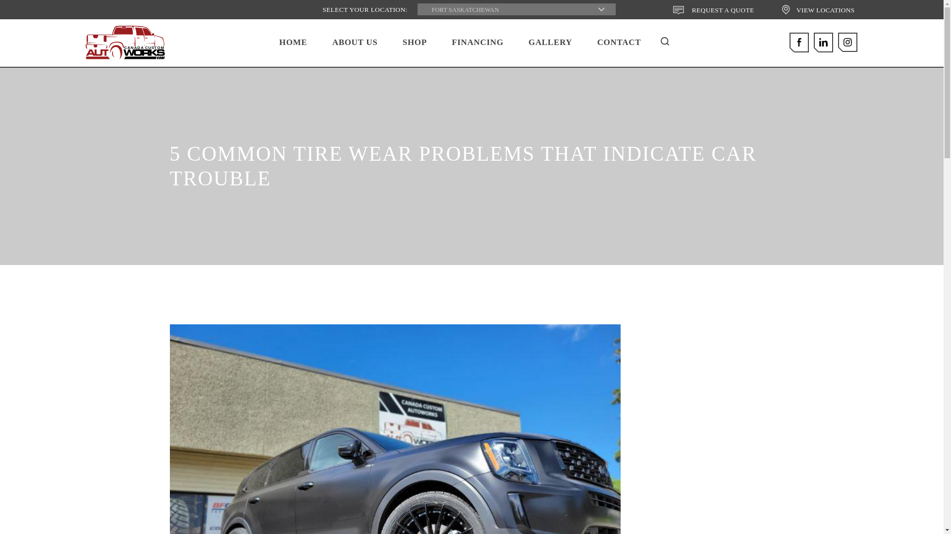 The image size is (951, 534). I want to click on ABOUT US, so click(355, 43).